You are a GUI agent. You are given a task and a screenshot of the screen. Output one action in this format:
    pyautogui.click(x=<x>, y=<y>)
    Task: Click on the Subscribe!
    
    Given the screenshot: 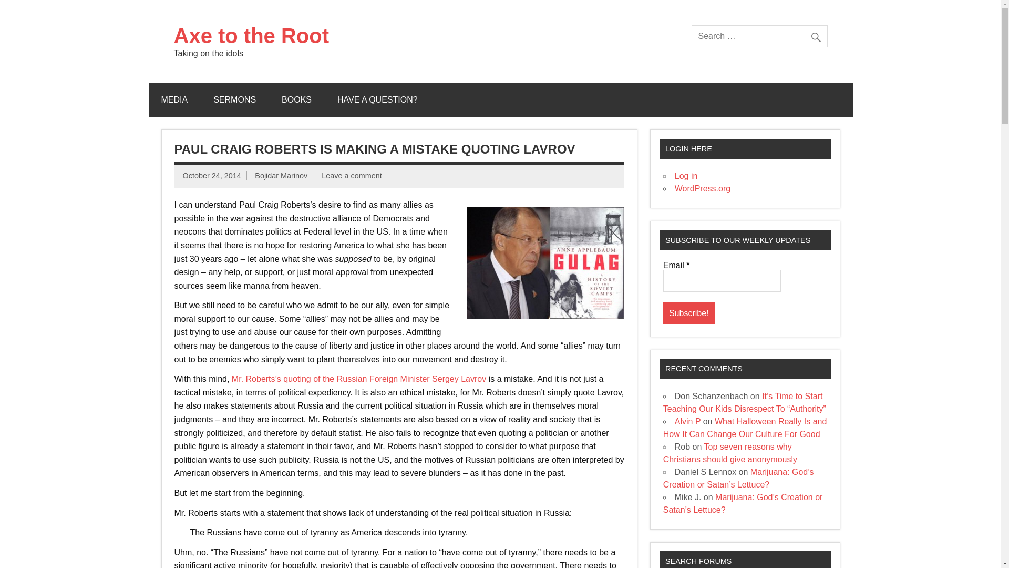 What is the action you would take?
    pyautogui.click(x=688, y=312)
    